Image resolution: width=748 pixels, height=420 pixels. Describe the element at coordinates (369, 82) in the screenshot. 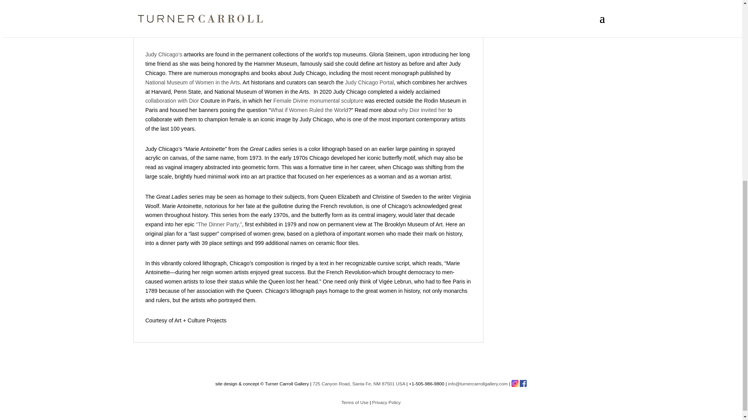

I see `Judy Chicago Portal` at that location.